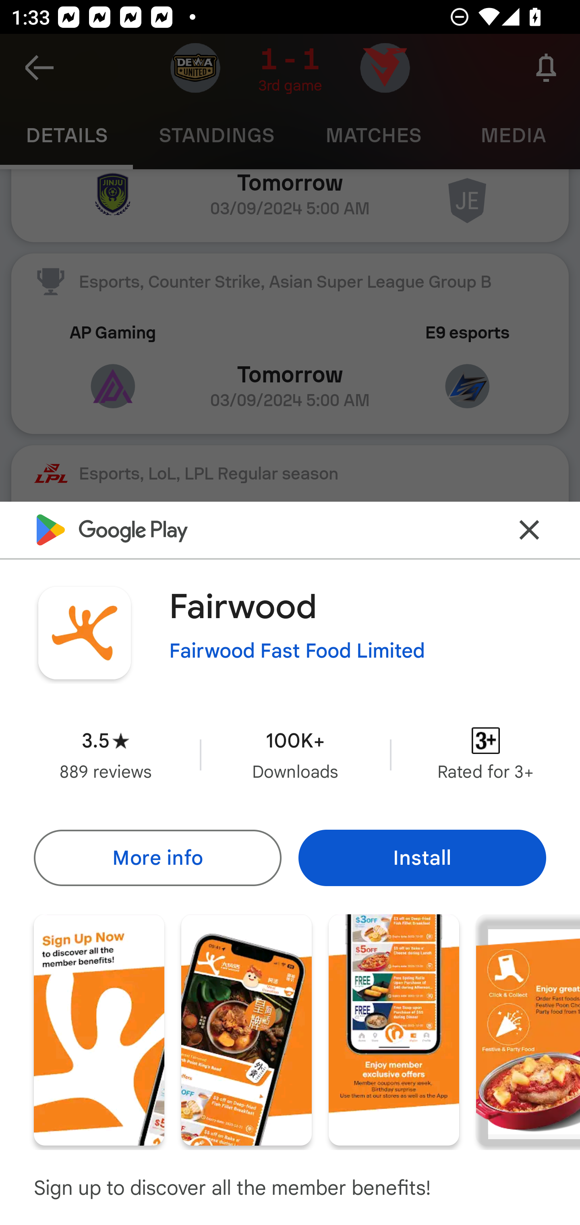  What do you see at coordinates (99, 1029) in the screenshot?
I see `Screenshot "1" of "5"` at bounding box center [99, 1029].